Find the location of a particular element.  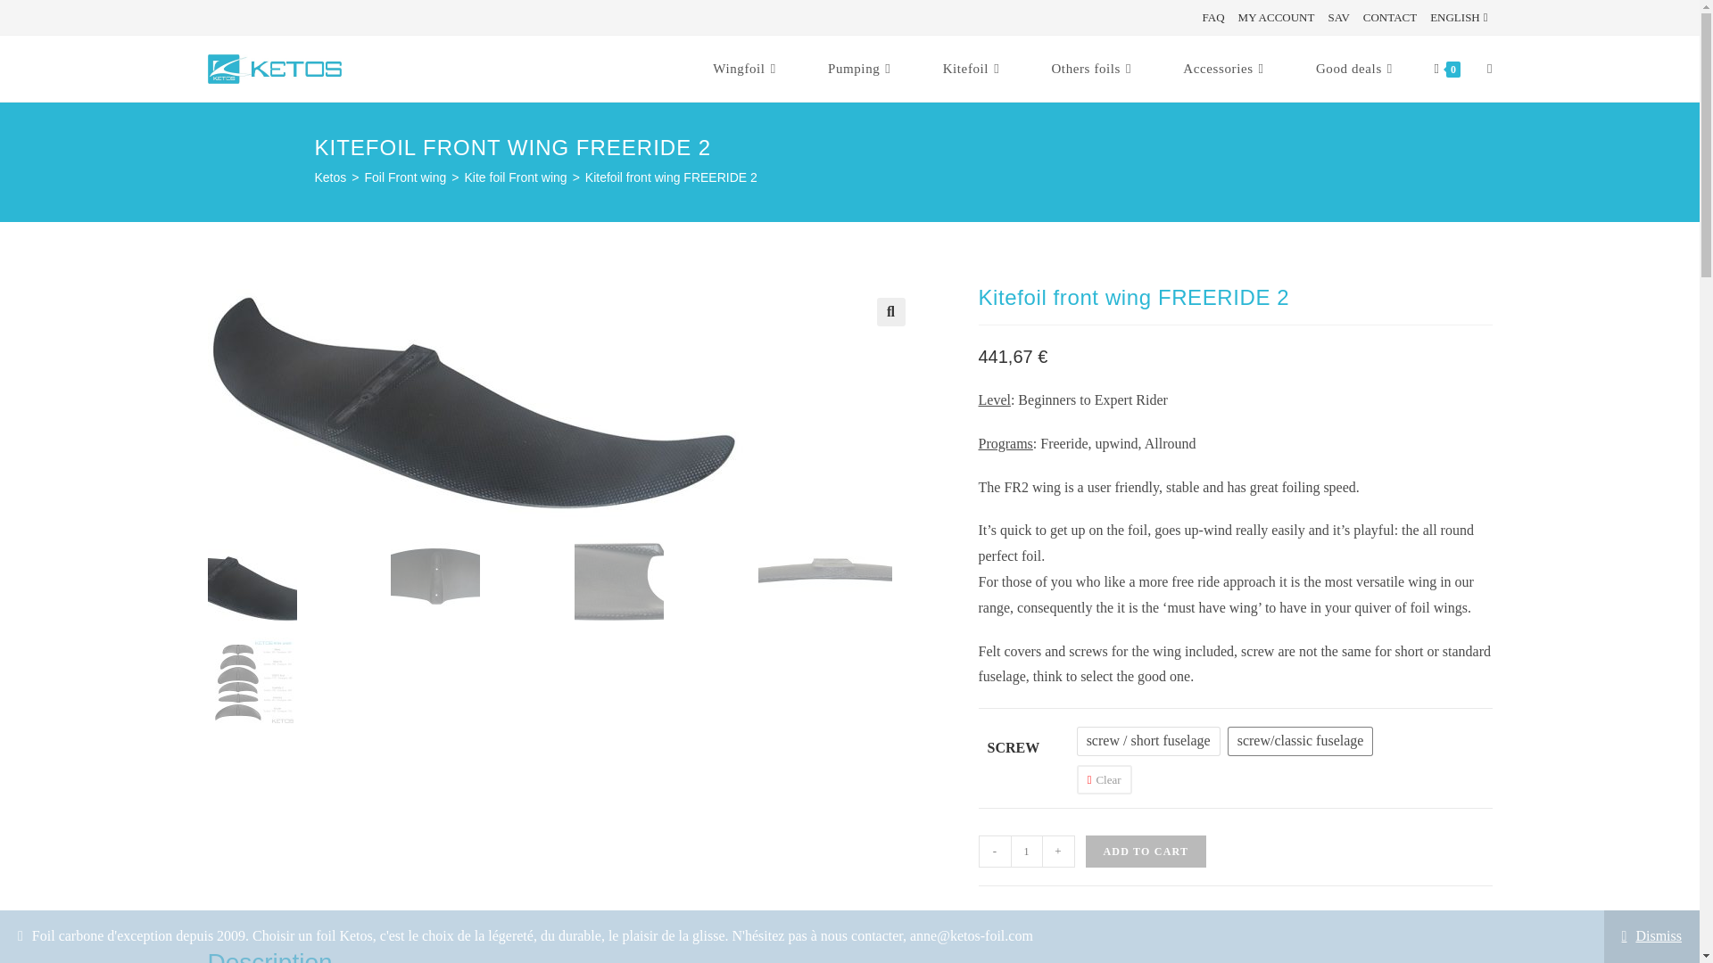

SAV is located at coordinates (1338, 17).